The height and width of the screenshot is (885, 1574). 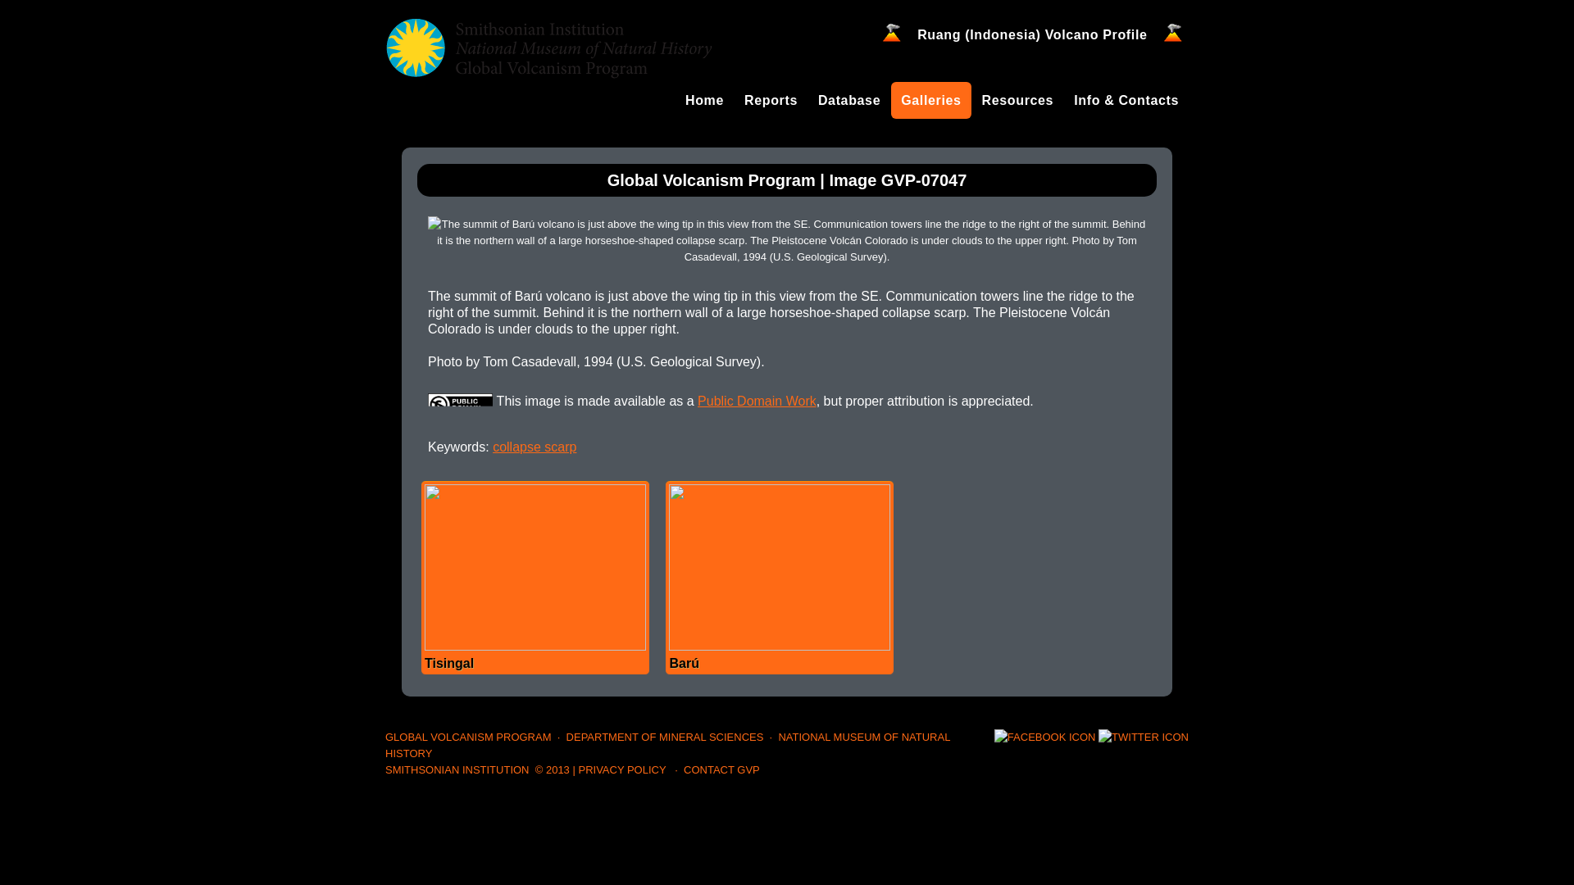 What do you see at coordinates (1143, 737) in the screenshot?
I see `Twitter` at bounding box center [1143, 737].